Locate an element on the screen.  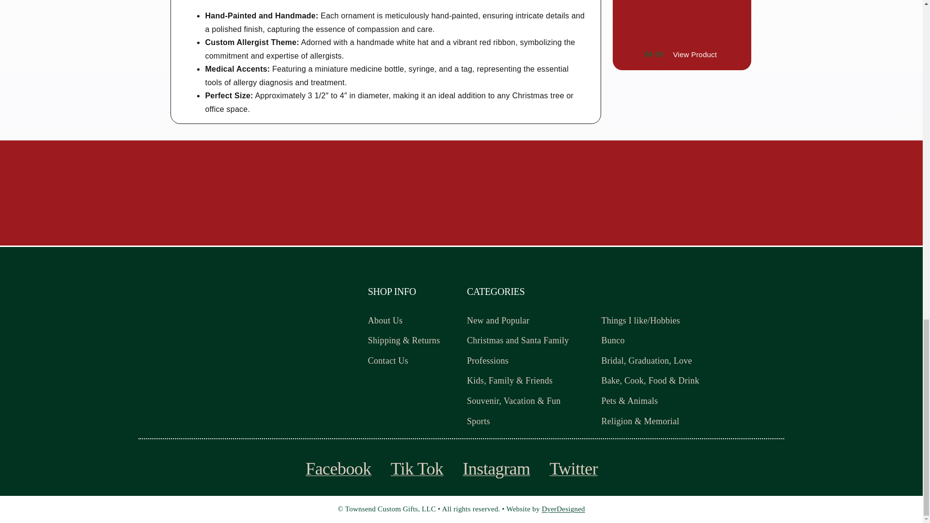
Contact Us is located at coordinates (414, 361).